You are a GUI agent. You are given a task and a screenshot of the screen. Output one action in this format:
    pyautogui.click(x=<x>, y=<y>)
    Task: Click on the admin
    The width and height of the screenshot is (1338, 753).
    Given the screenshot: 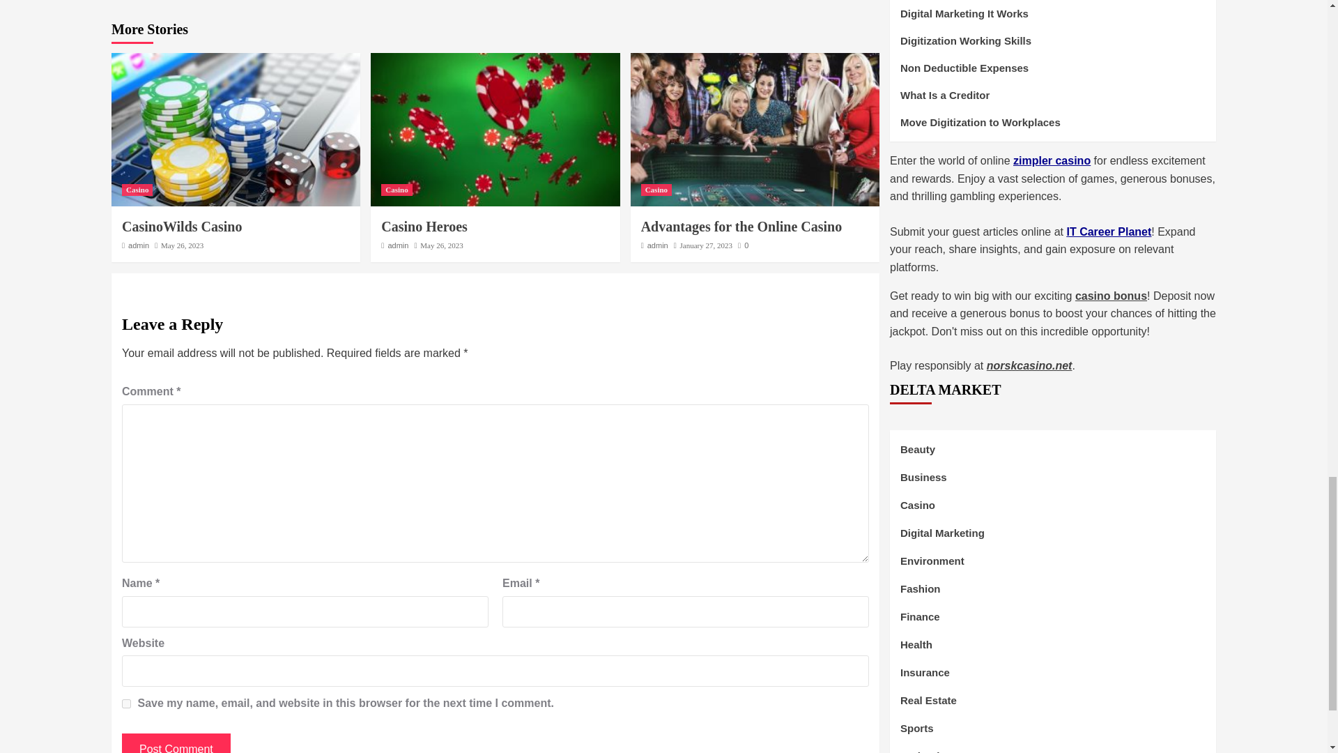 What is the action you would take?
    pyautogui.click(x=397, y=245)
    